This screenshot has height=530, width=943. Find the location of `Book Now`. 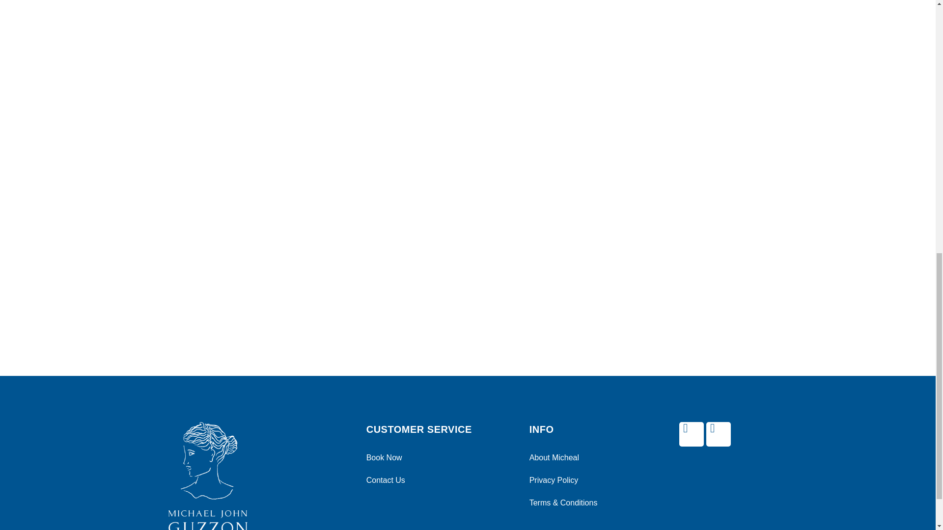

Book Now is located at coordinates (438, 457).